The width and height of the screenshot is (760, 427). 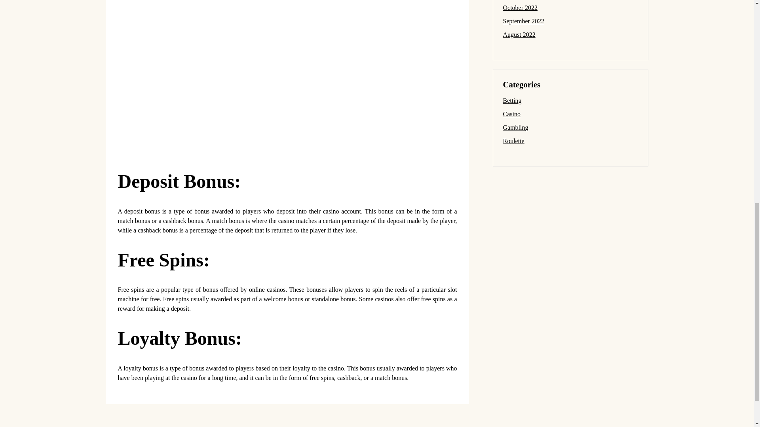 What do you see at coordinates (519, 34) in the screenshot?
I see `August 2022` at bounding box center [519, 34].